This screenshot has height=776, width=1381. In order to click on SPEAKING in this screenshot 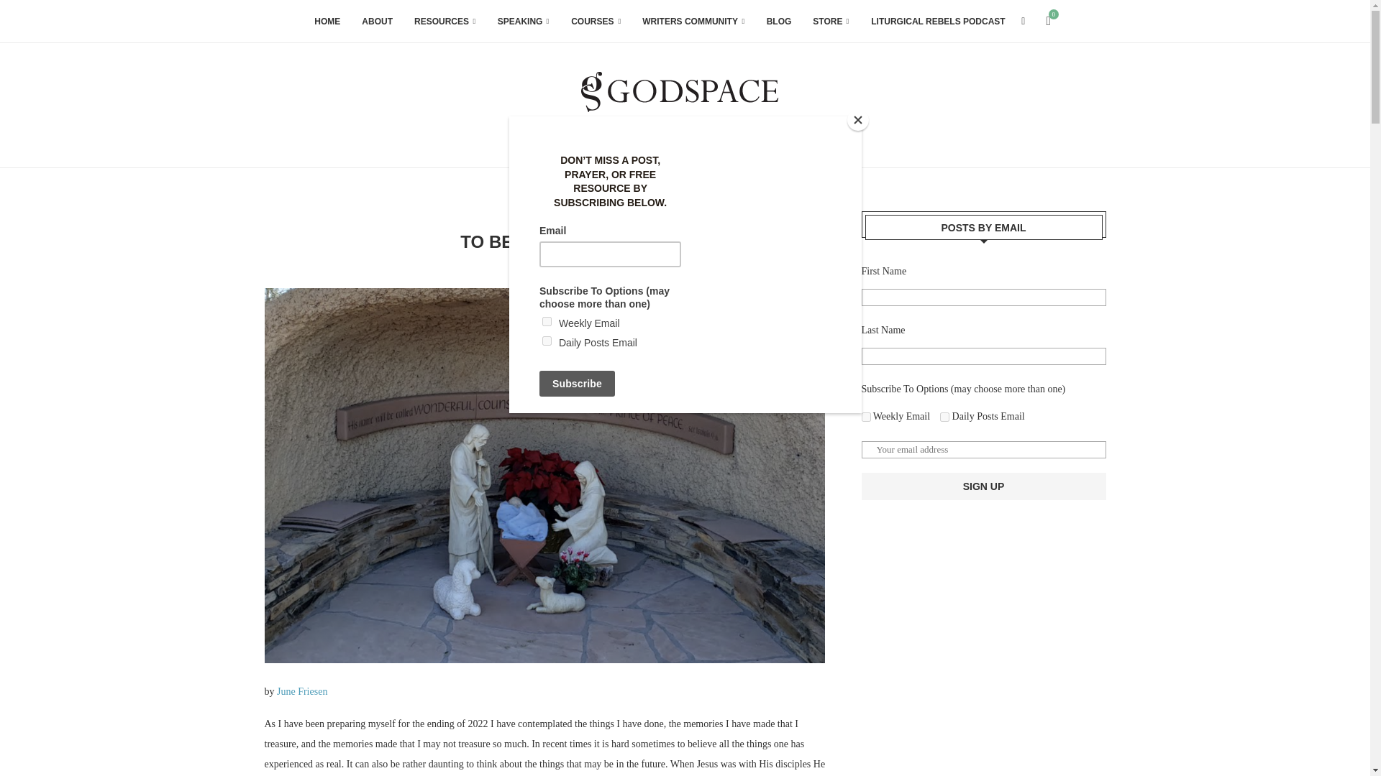, I will do `click(524, 22)`.